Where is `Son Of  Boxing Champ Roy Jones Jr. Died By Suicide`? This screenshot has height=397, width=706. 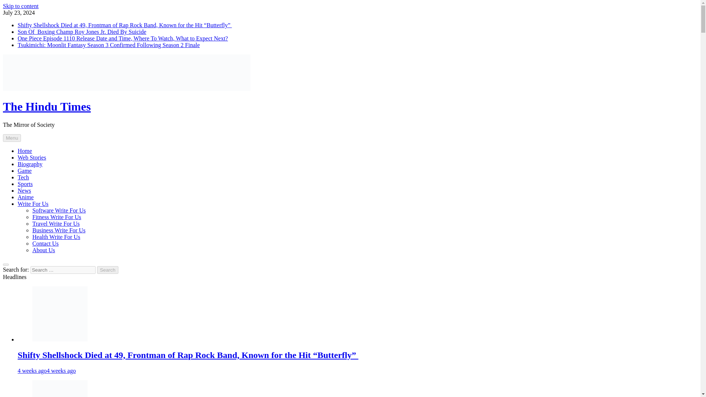
Son Of  Boxing Champ Roy Jones Jr. Died By Suicide is located at coordinates (82, 32).